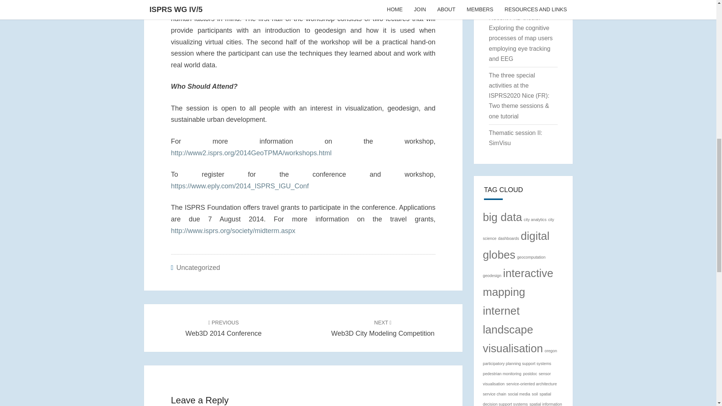 The image size is (722, 406). What do you see at coordinates (516, 245) in the screenshot?
I see `digital globes` at bounding box center [516, 245].